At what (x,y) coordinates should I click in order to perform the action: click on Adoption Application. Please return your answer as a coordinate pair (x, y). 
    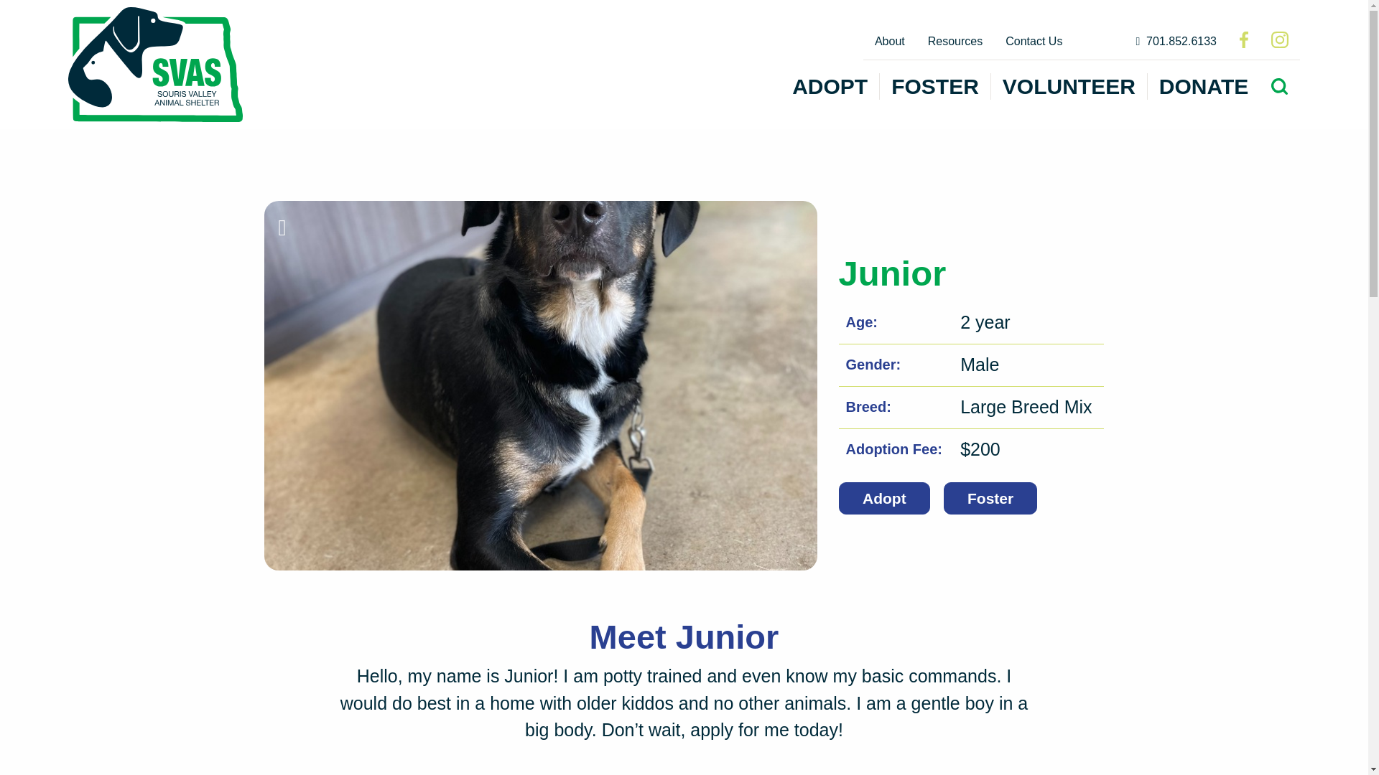
    Looking at the image, I should click on (883, 498).